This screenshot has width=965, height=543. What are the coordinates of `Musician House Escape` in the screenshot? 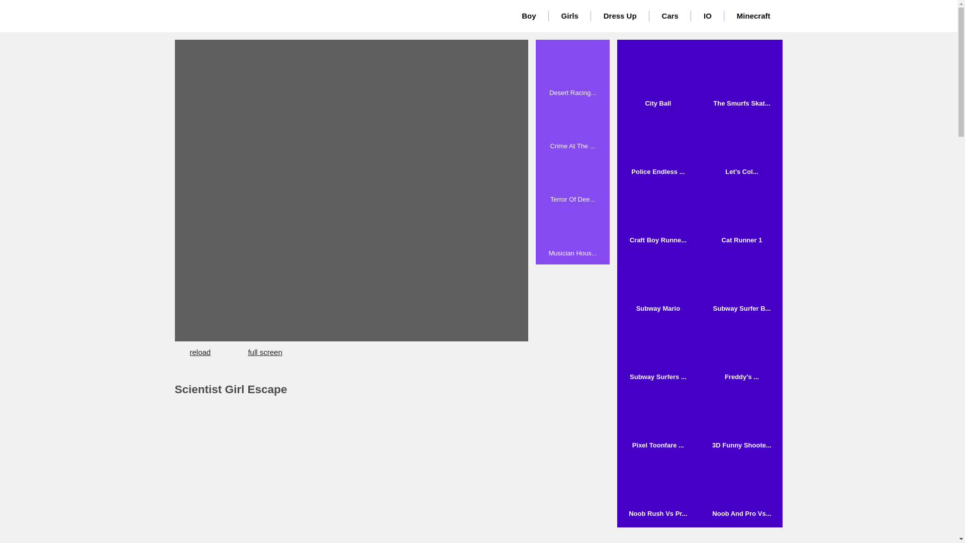 It's located at (572, 232).